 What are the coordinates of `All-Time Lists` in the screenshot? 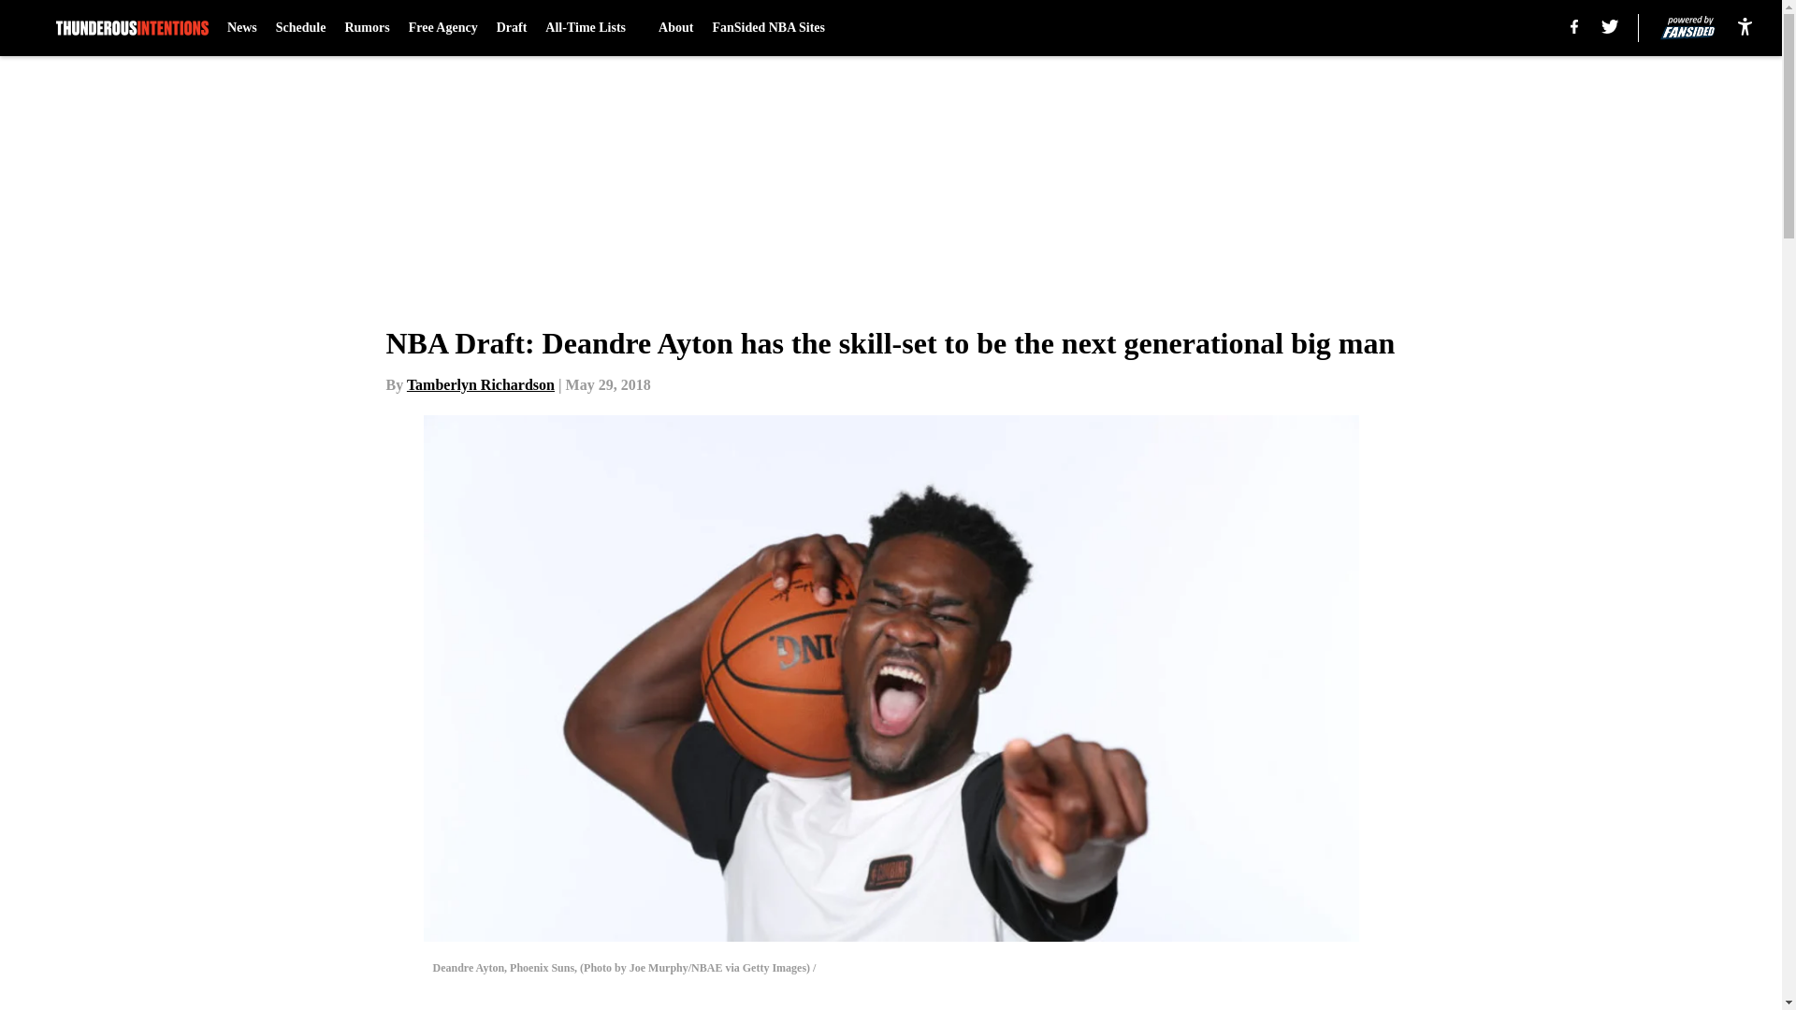 It's located at (592, 28).